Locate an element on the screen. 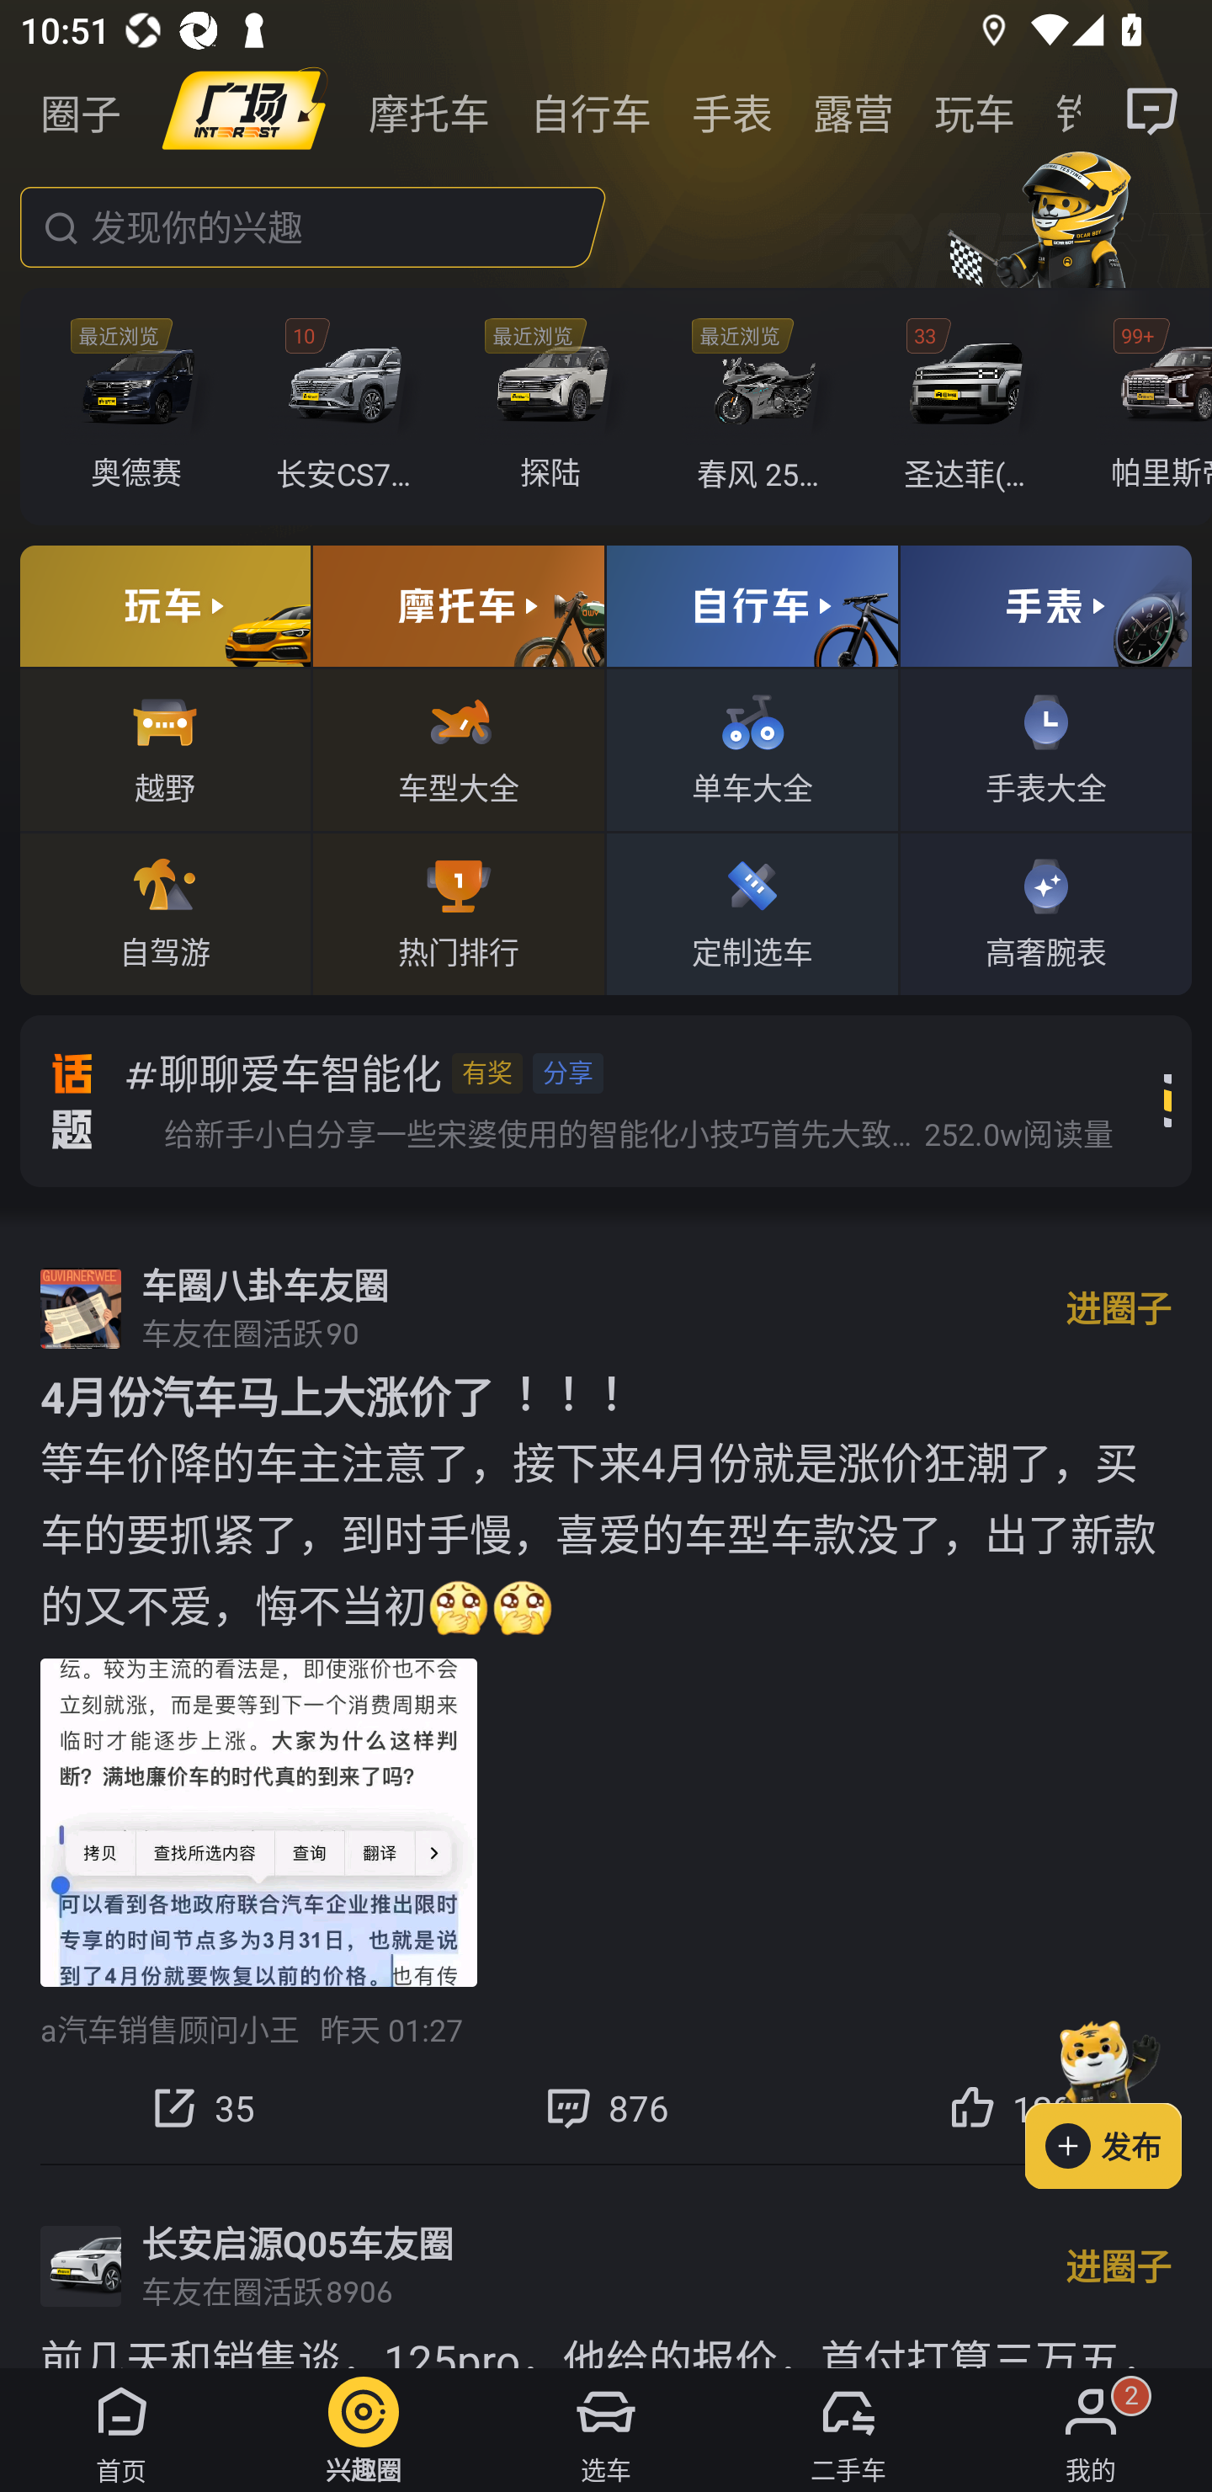 This screenshot has width=1212, height=2492. 越野 is located at coordinates (165, 749).